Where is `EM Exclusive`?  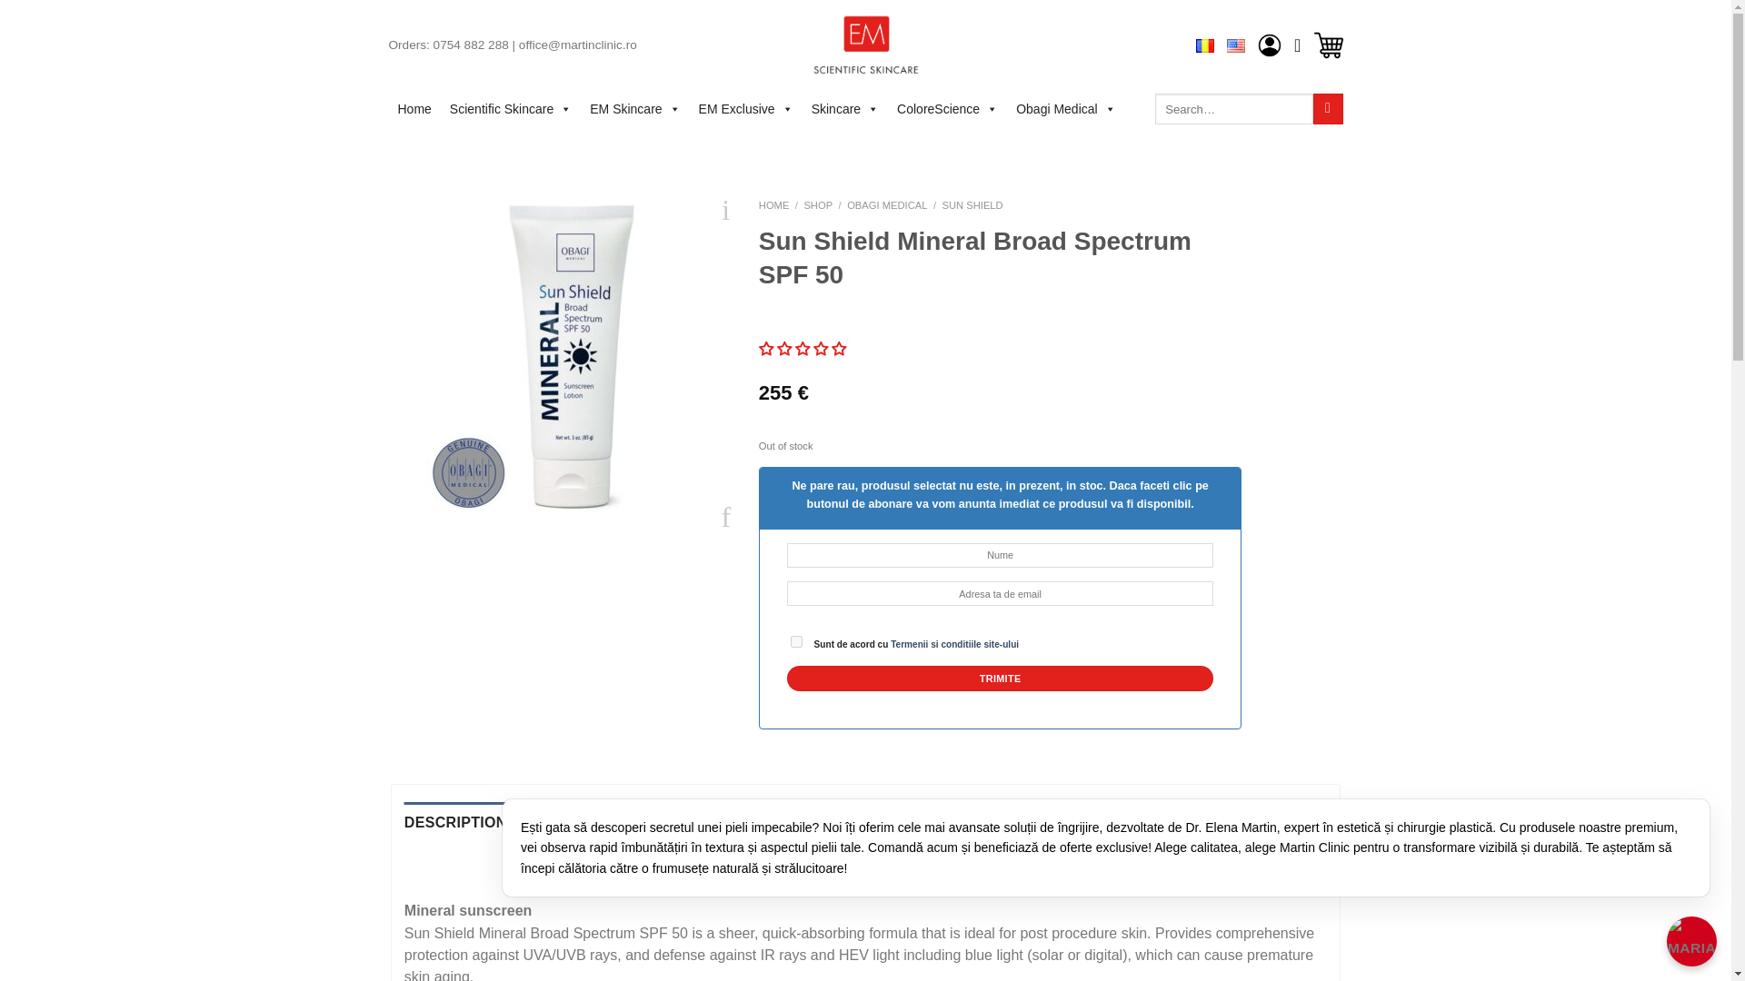
EM Exclusive is located at coordinates (745, 109).